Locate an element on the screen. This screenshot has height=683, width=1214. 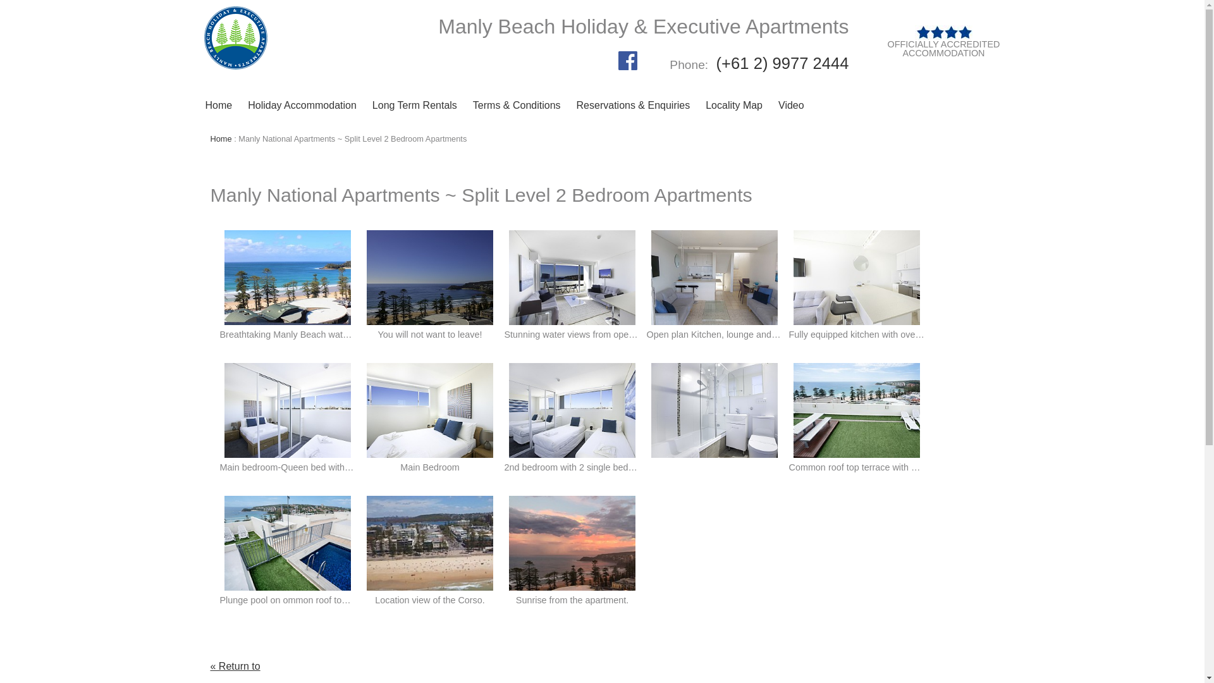
Sunrise from the apartment. is located at coordinates (572, 543).